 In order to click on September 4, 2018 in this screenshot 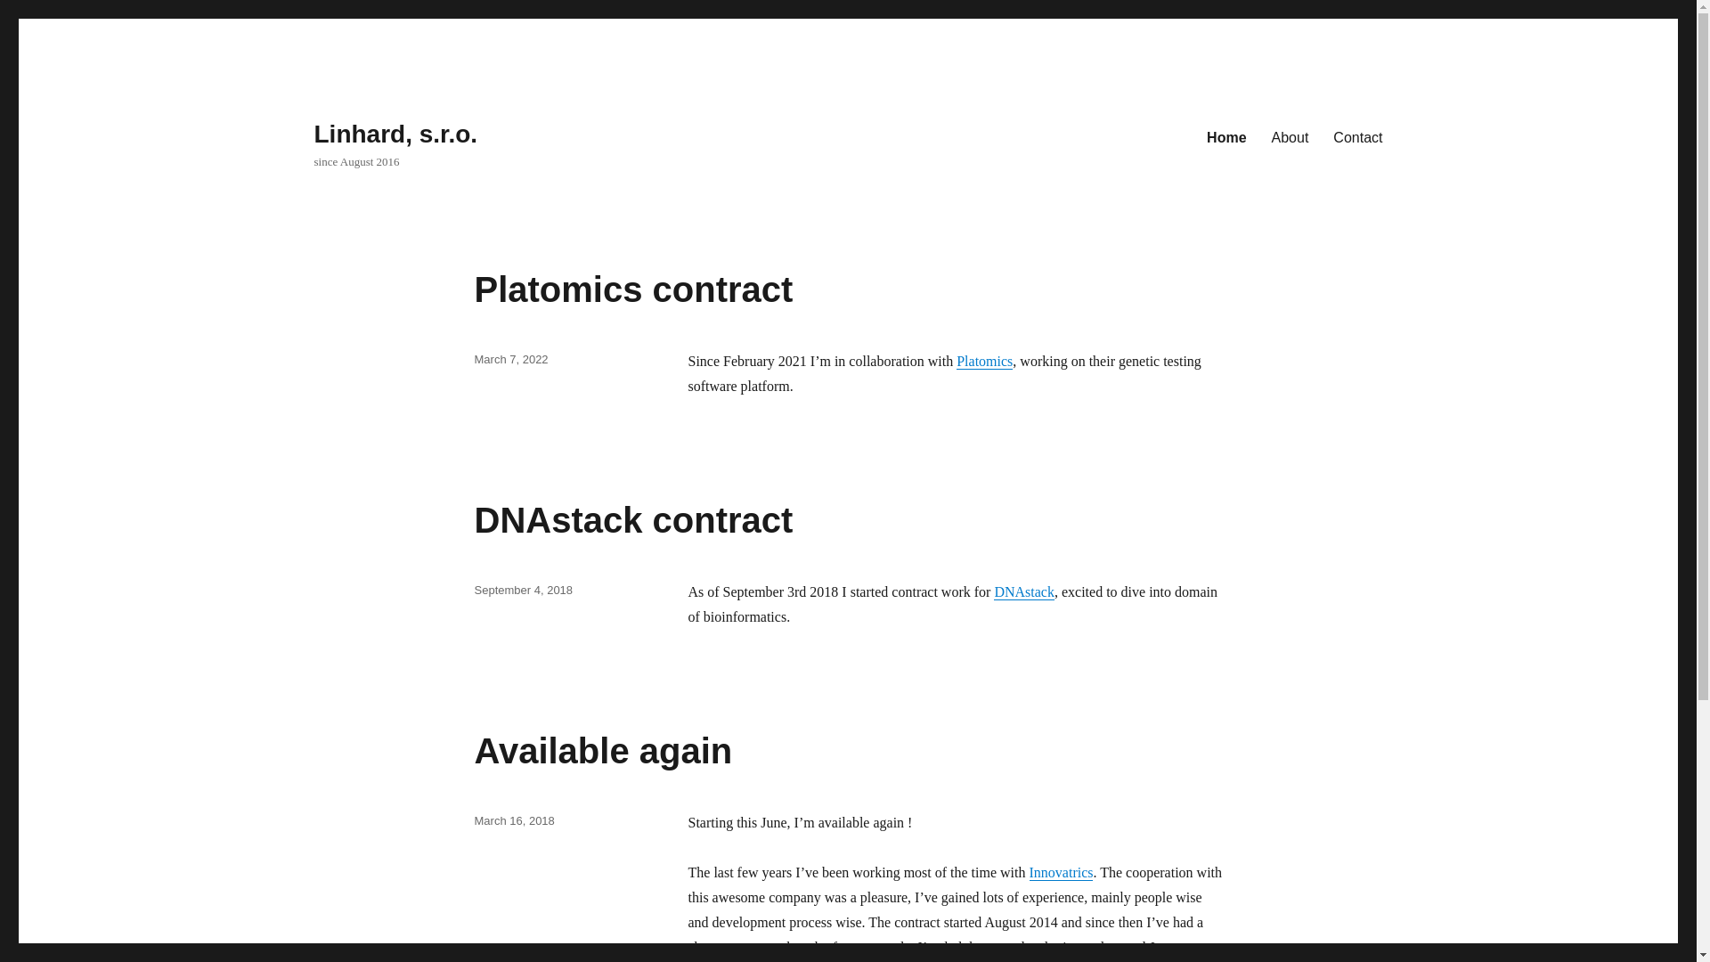, I will do `click(523, 590)`.